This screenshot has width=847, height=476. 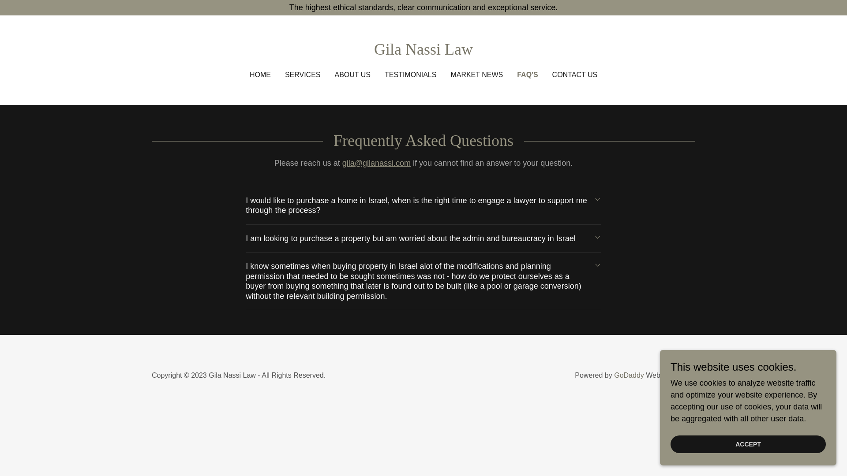 What do you see at coordinates (748, 444) in the screenshot?
I see `ACCEPT` at bounding box center [748, 444].